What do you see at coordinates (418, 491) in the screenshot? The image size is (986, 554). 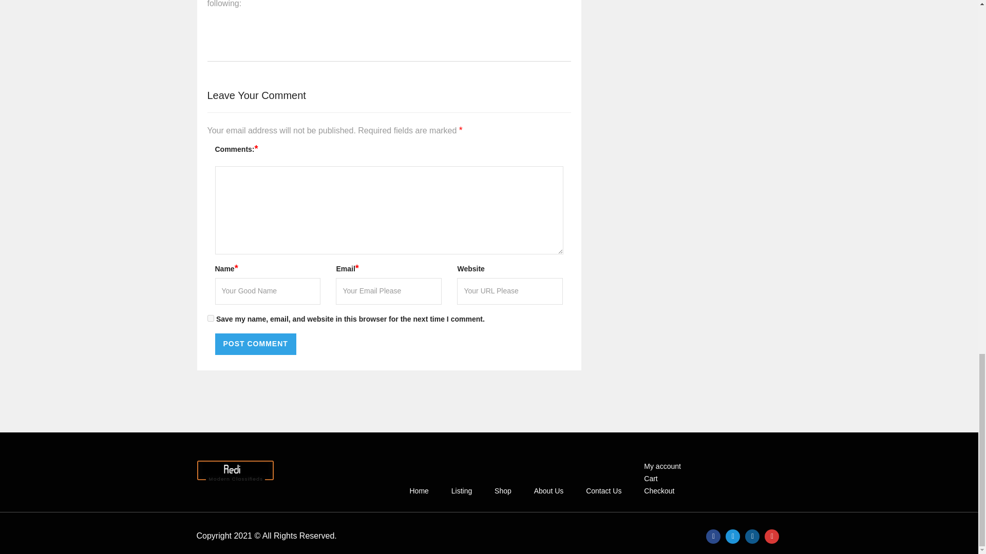 I see `Home` at bounding box center [418, 491].